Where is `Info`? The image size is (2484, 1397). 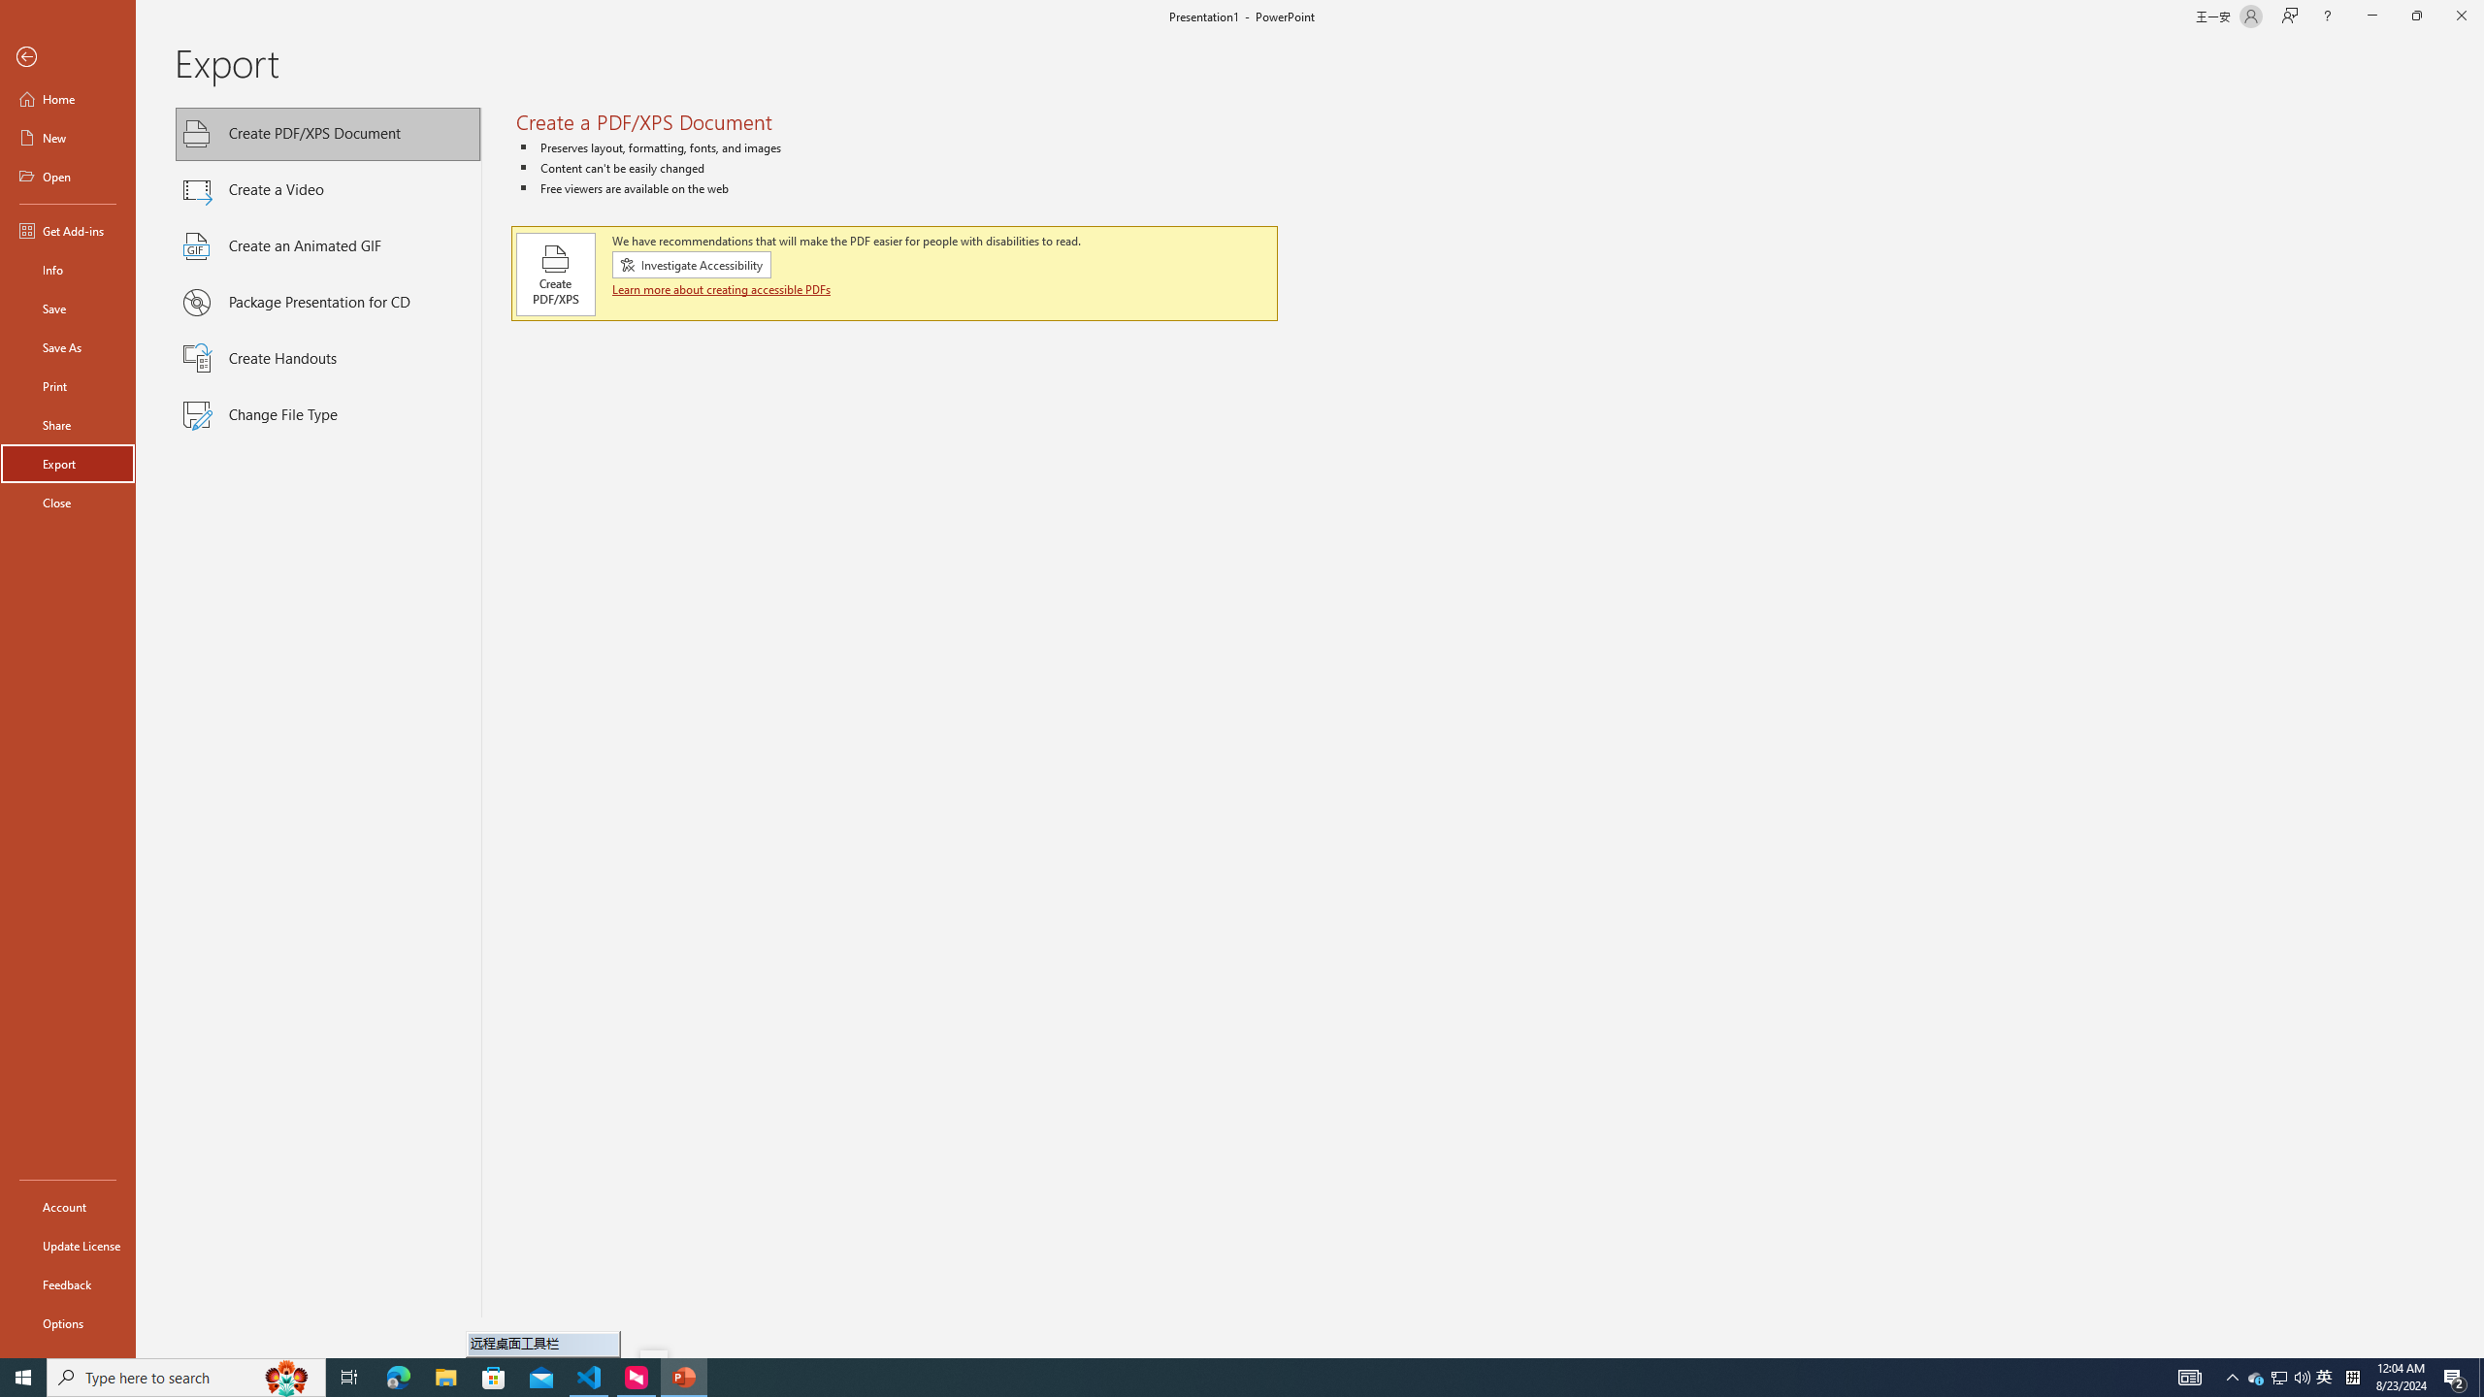 Info is located at coordinates (68, 270).